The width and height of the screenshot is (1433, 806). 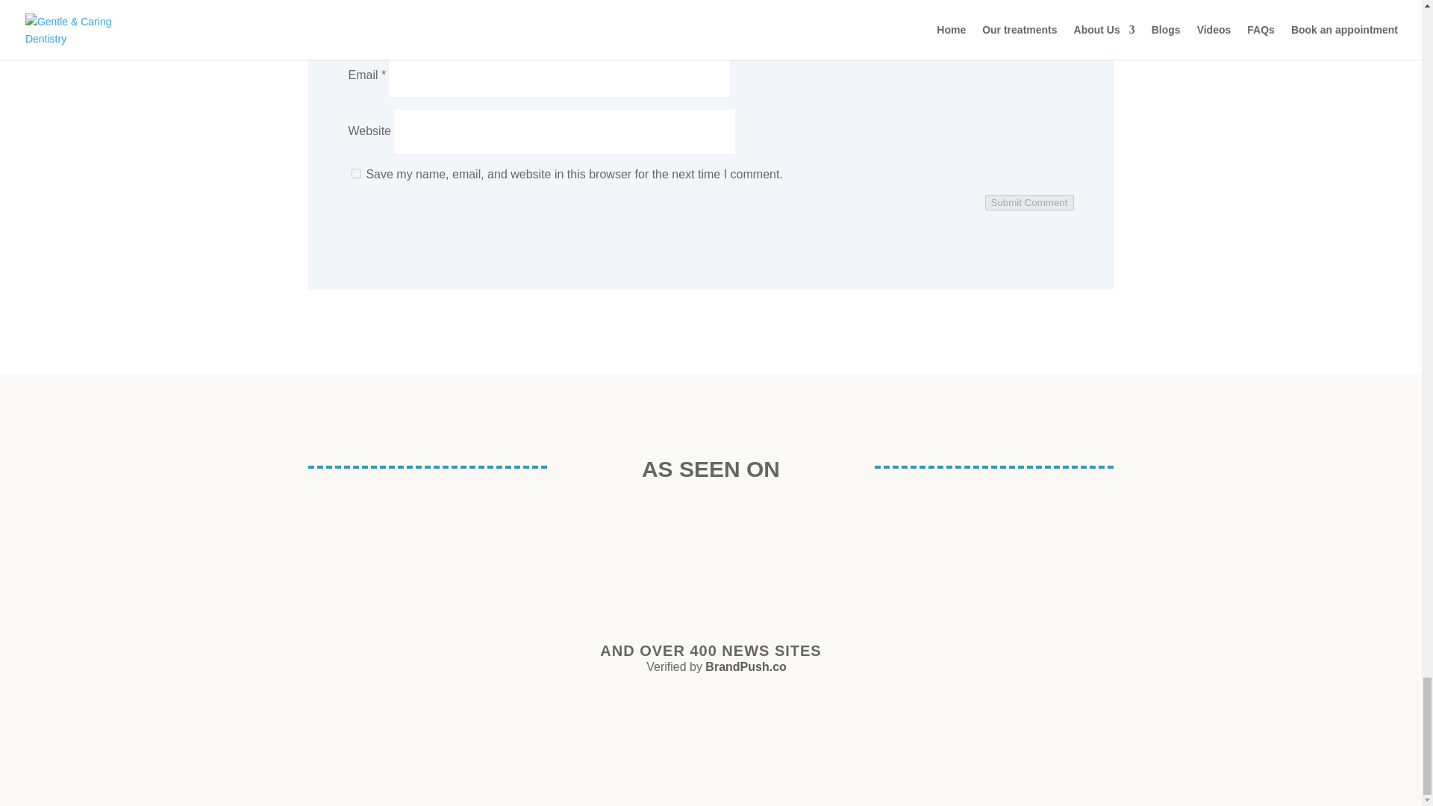 What do you see at coordinates (540, 545) in the screenshot?
I see `fox` at bounding box center [540, 545].